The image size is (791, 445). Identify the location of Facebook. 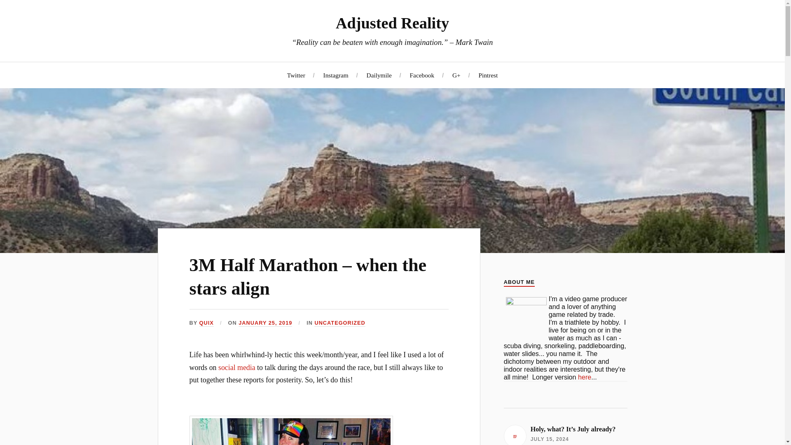
(422, 75).